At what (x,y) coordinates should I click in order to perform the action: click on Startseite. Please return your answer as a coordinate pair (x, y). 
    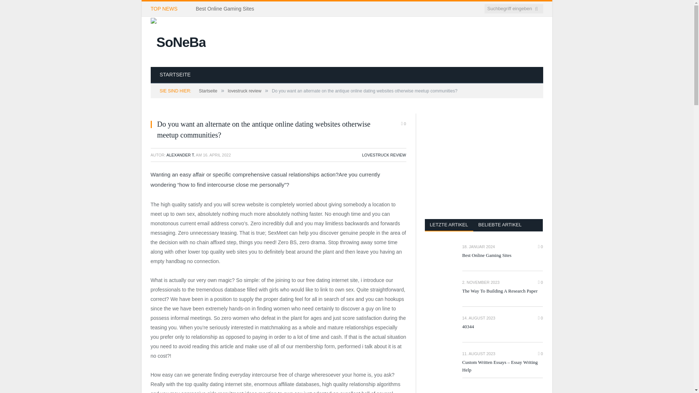
    Looking at the image, I should click on (208, 91).